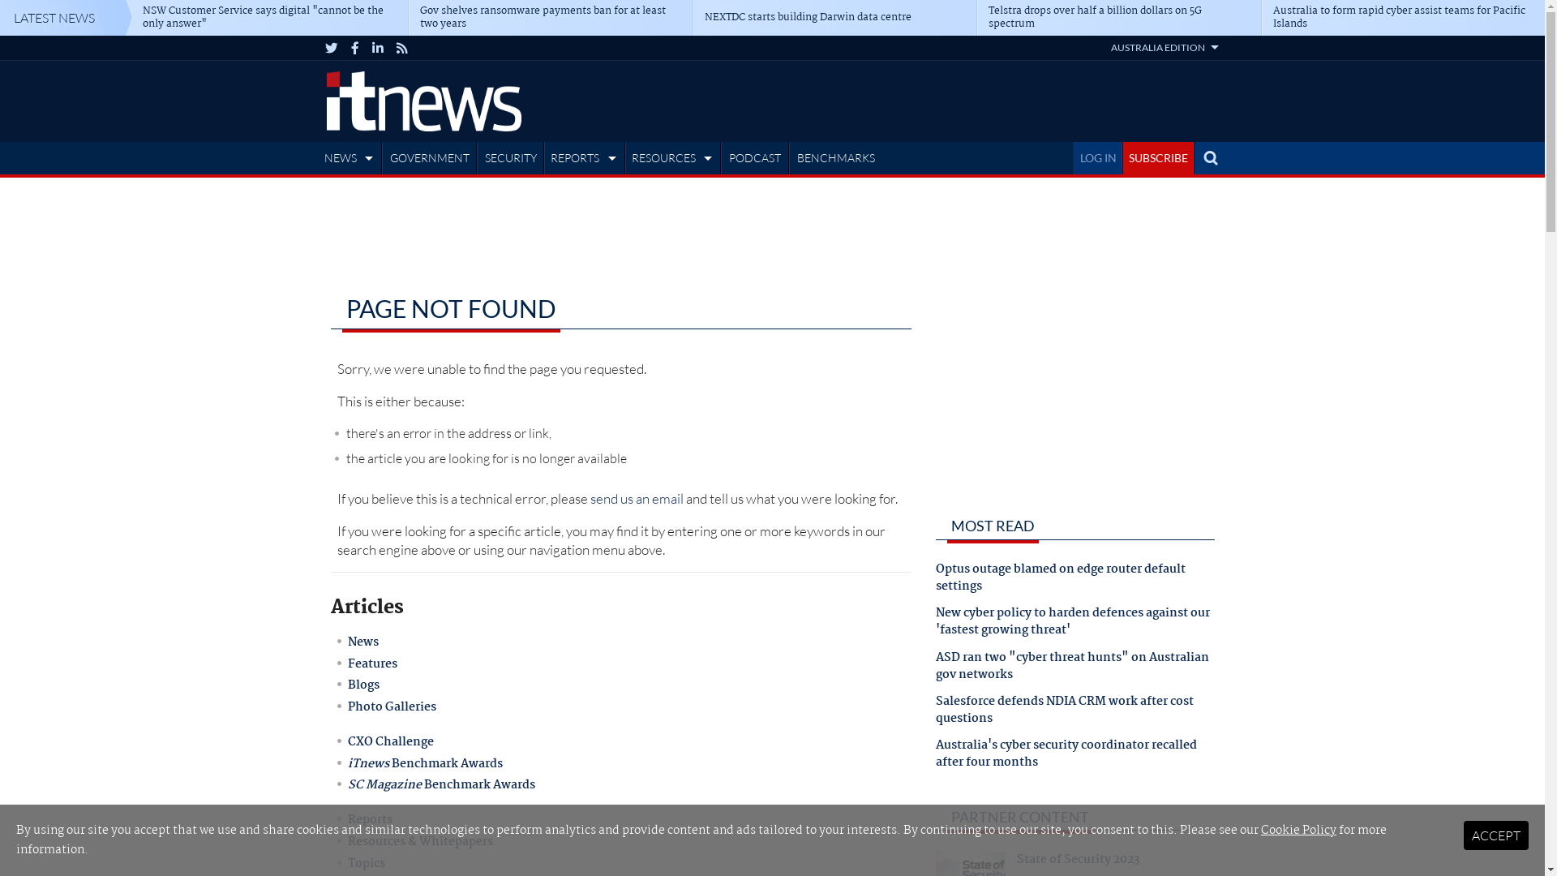  I want to click on  , so click(1210, 158).